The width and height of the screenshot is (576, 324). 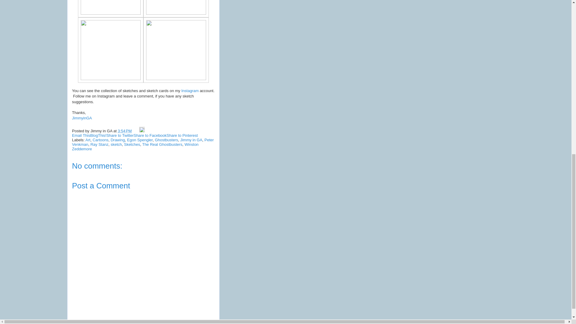 What do you see at coordinates (191, 140) in the screenshot?
I see `Jimmy in GA` at bounding box center [191, 140].